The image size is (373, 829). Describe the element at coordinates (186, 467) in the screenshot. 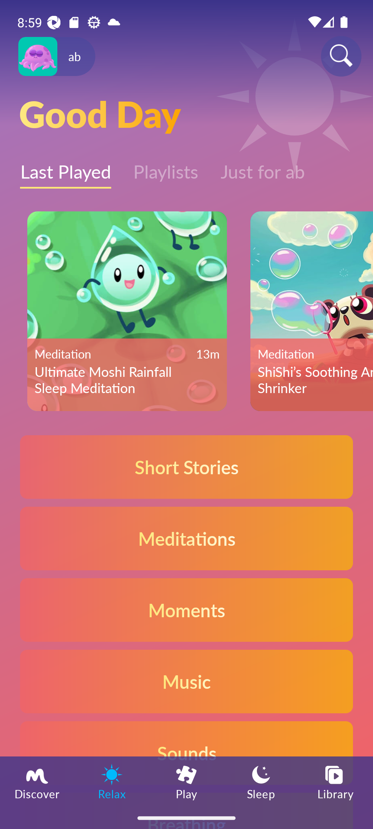

I see `Short Stories` at that location.